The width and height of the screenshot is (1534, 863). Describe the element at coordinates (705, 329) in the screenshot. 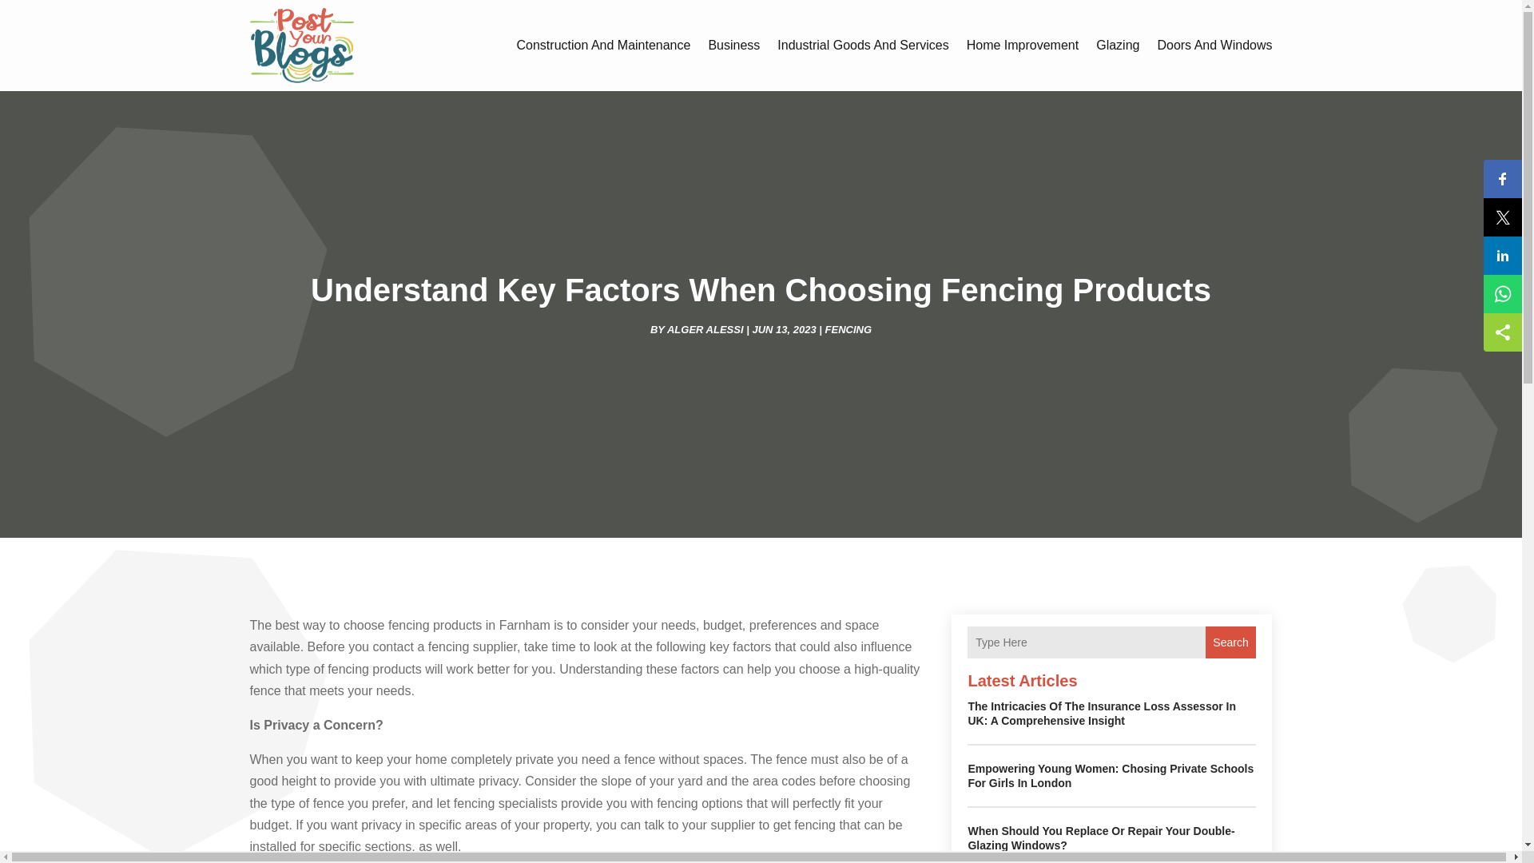

I see `ALGER ALESSI` at that location.